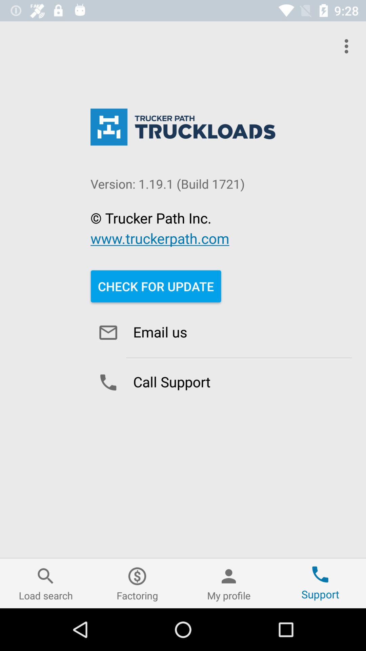 The image size is (366, 651). I want to click on tap the item below the email us item, so click(221, 382).